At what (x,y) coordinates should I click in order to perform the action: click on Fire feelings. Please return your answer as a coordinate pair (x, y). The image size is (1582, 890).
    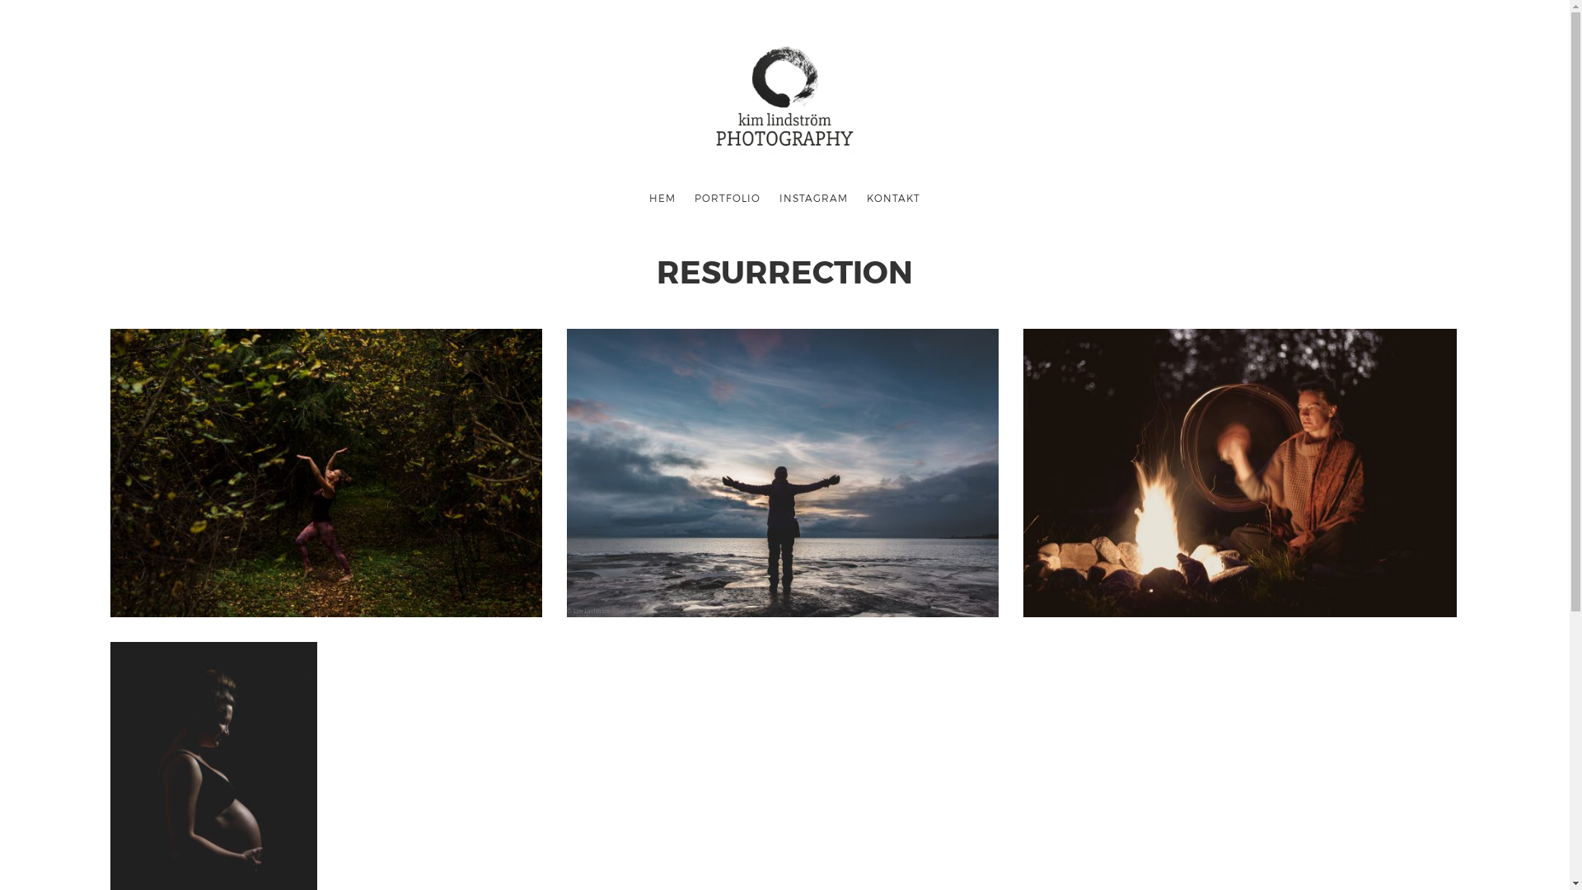
    Looking at the image, I should click on (1240, 473).